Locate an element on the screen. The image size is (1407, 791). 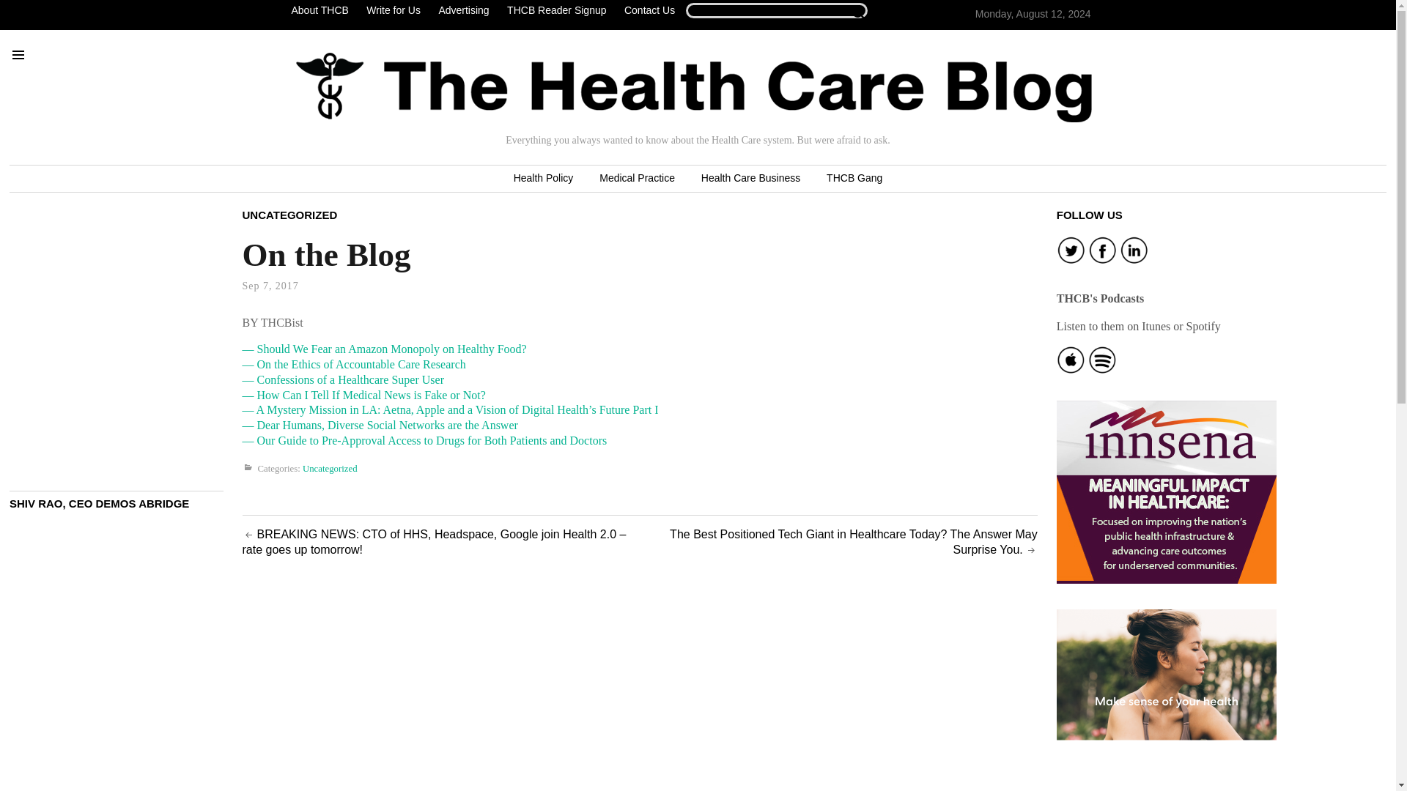
Contact Us is located at coordinates (649, 10).